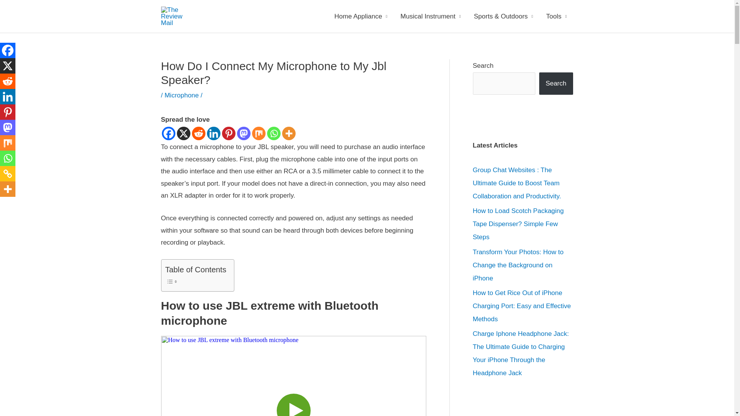  I want to click on X, so click(183, 133).